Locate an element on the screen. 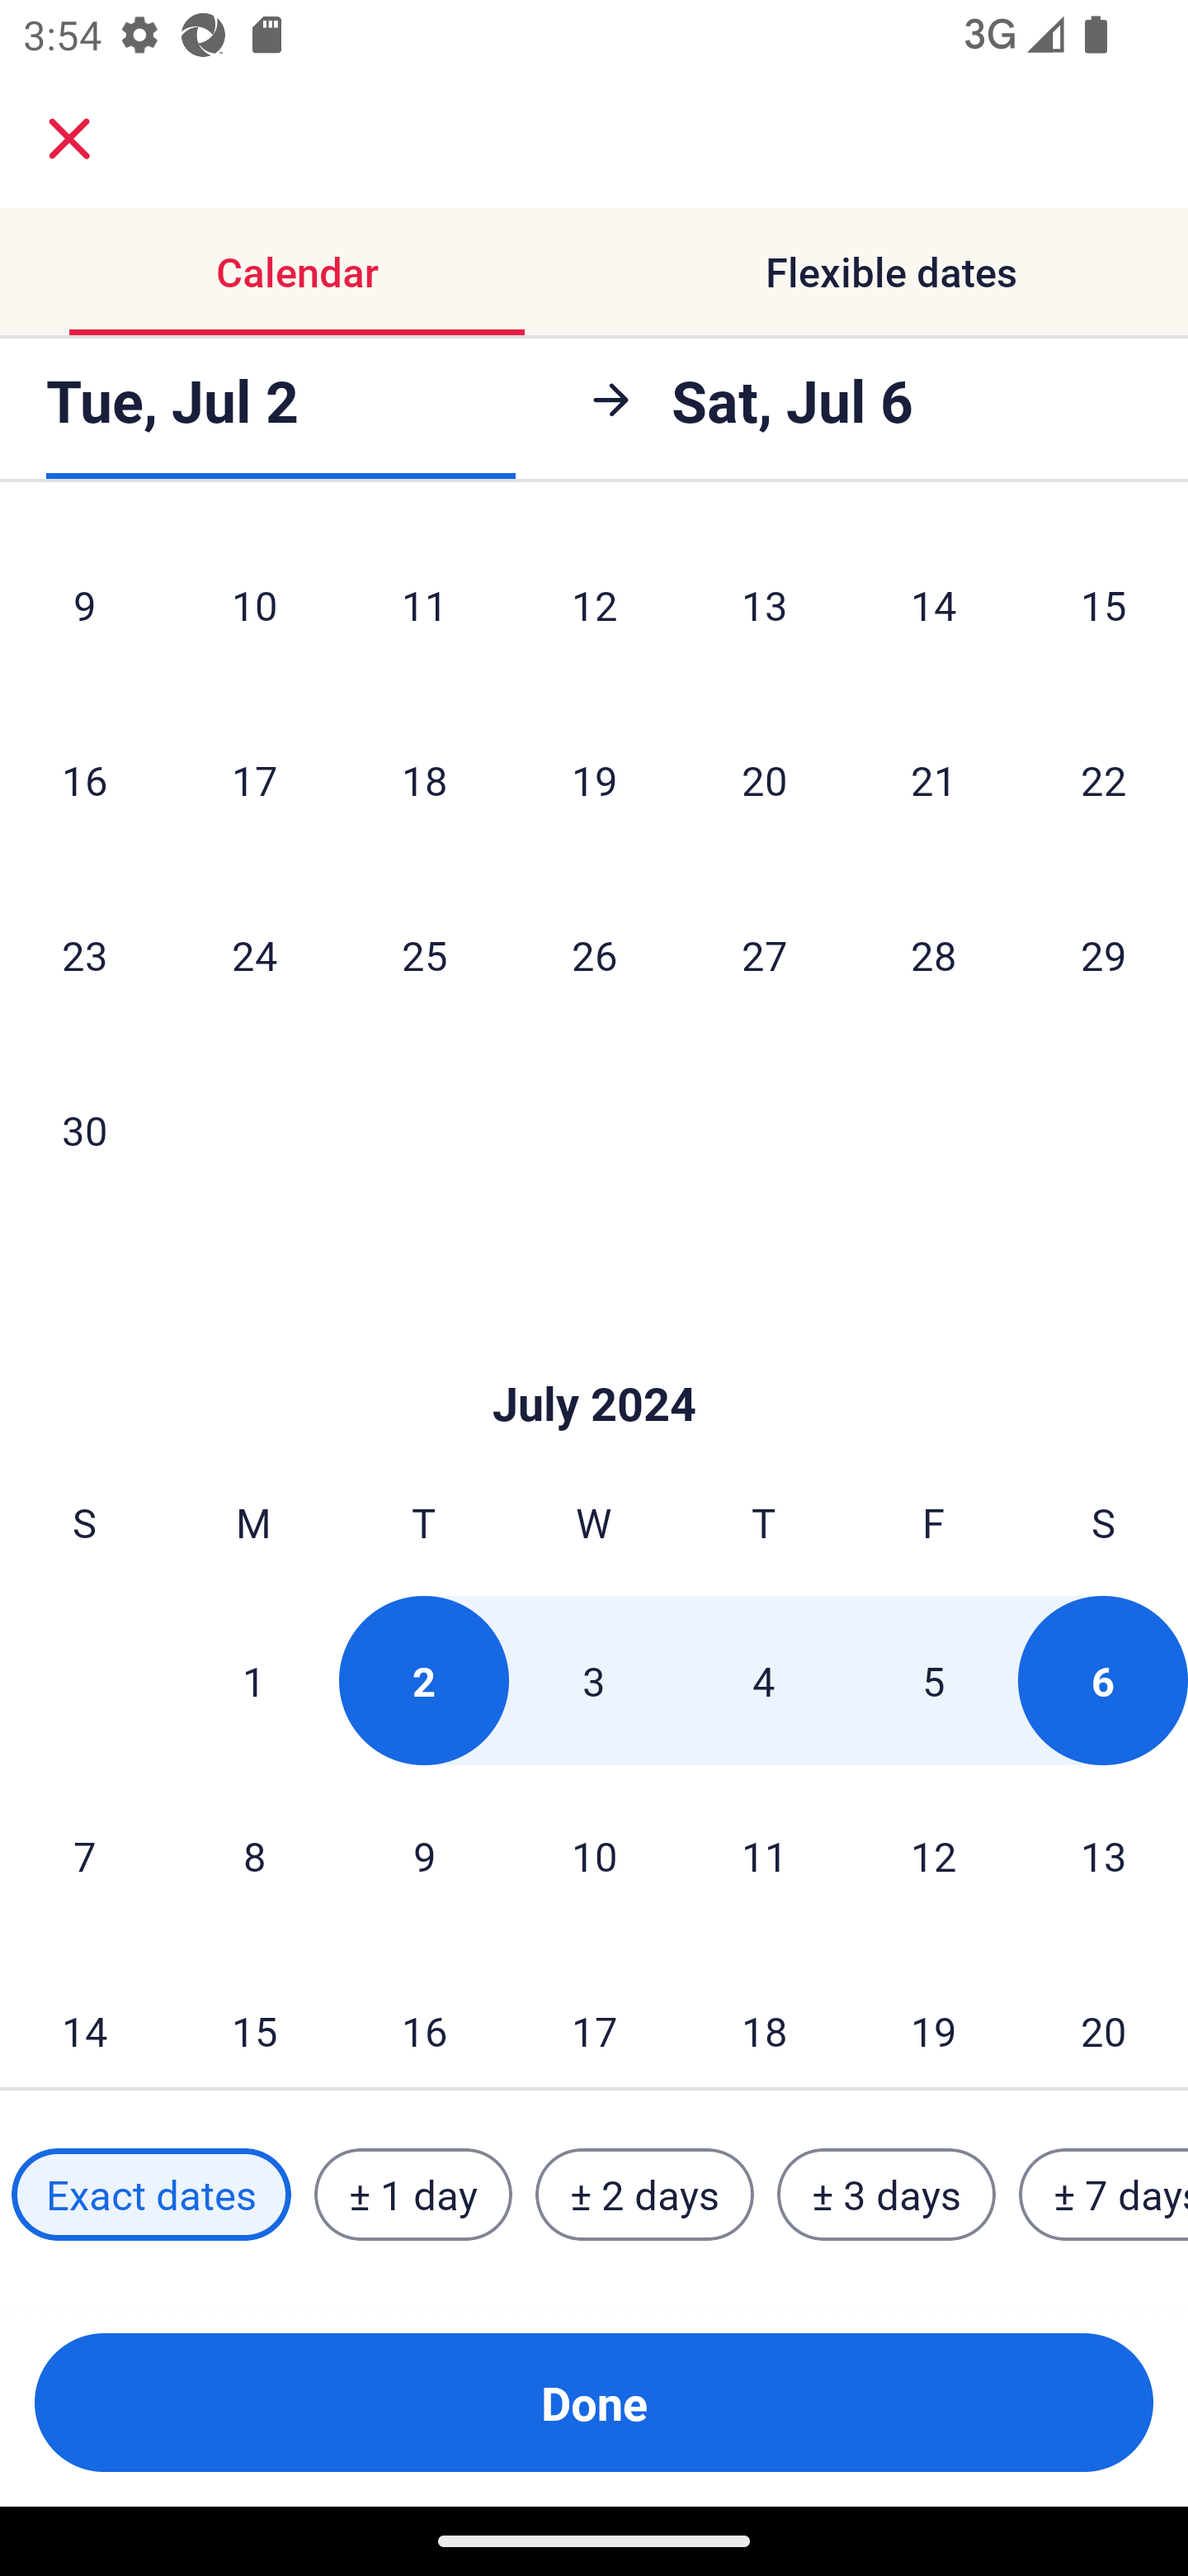  20 Saturday, July 20, 2024 is located at coordinates (1104, 2015).